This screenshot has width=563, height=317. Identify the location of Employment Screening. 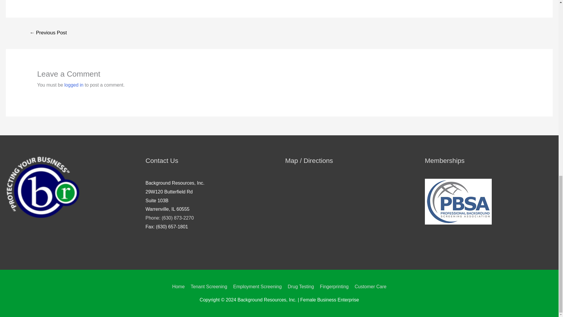
(257, 286).